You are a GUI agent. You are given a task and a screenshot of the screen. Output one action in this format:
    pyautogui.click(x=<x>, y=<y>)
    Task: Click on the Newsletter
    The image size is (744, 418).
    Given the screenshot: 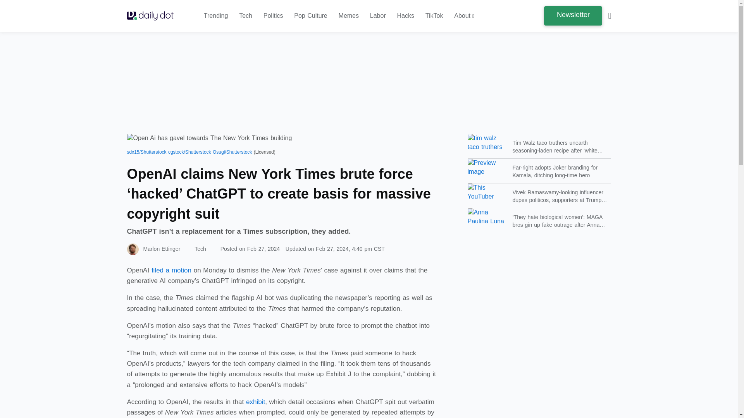 What is the action you would take?
    pyautogui.click(x=573, y=15)
    